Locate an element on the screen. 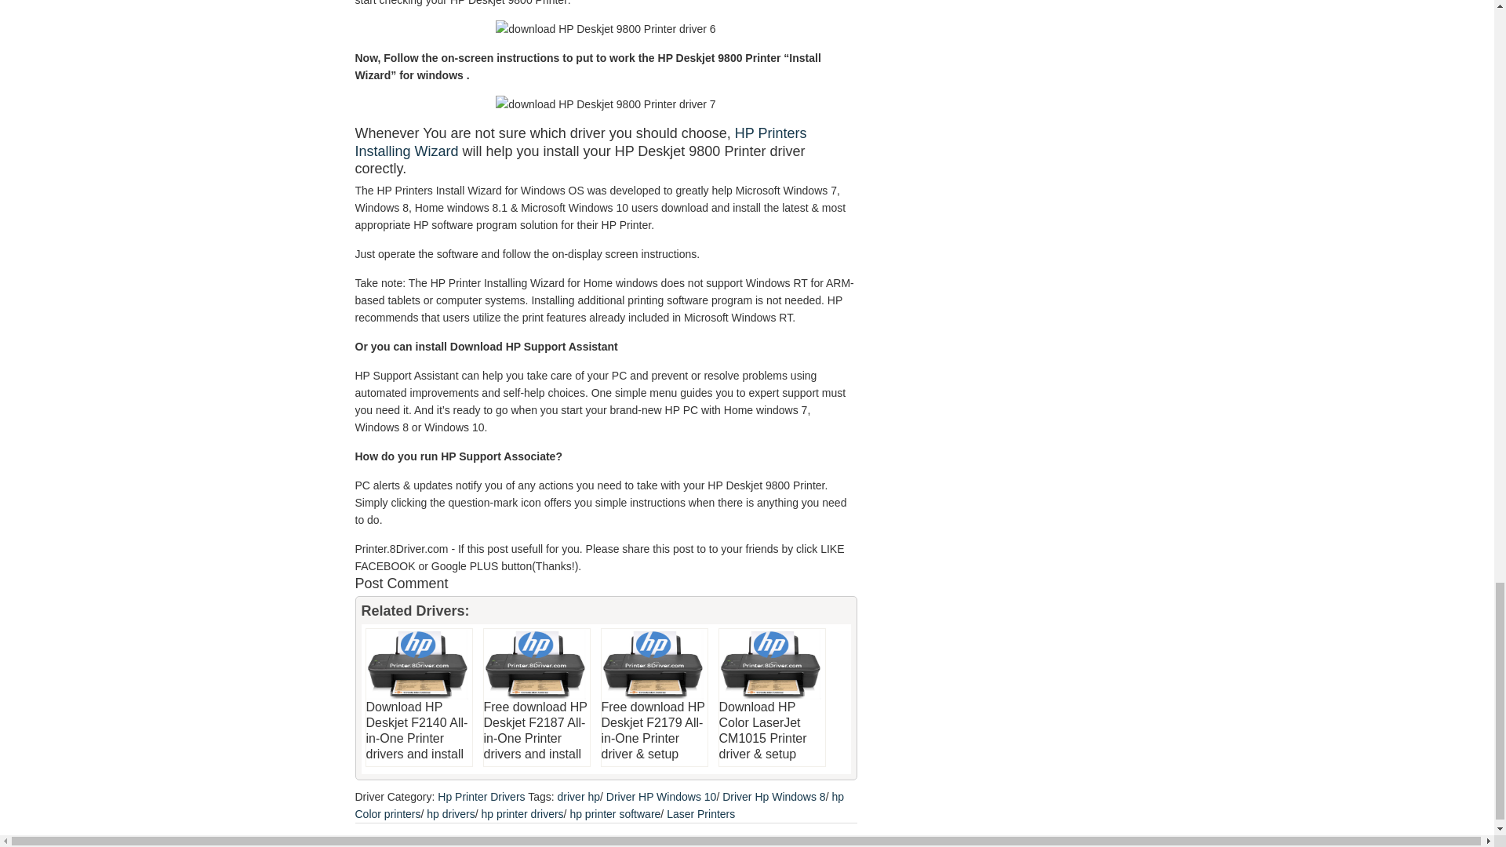 This screenshot has width=1506, height=847. Download HP Deskjet 9800 Printer driver 7 is located at coordinates (606, 104).